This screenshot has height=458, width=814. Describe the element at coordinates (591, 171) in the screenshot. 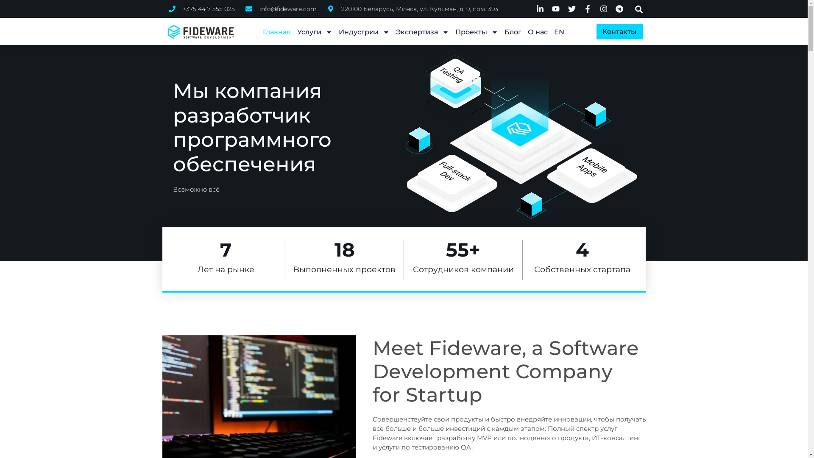

I see `mobile apps button` at that location.